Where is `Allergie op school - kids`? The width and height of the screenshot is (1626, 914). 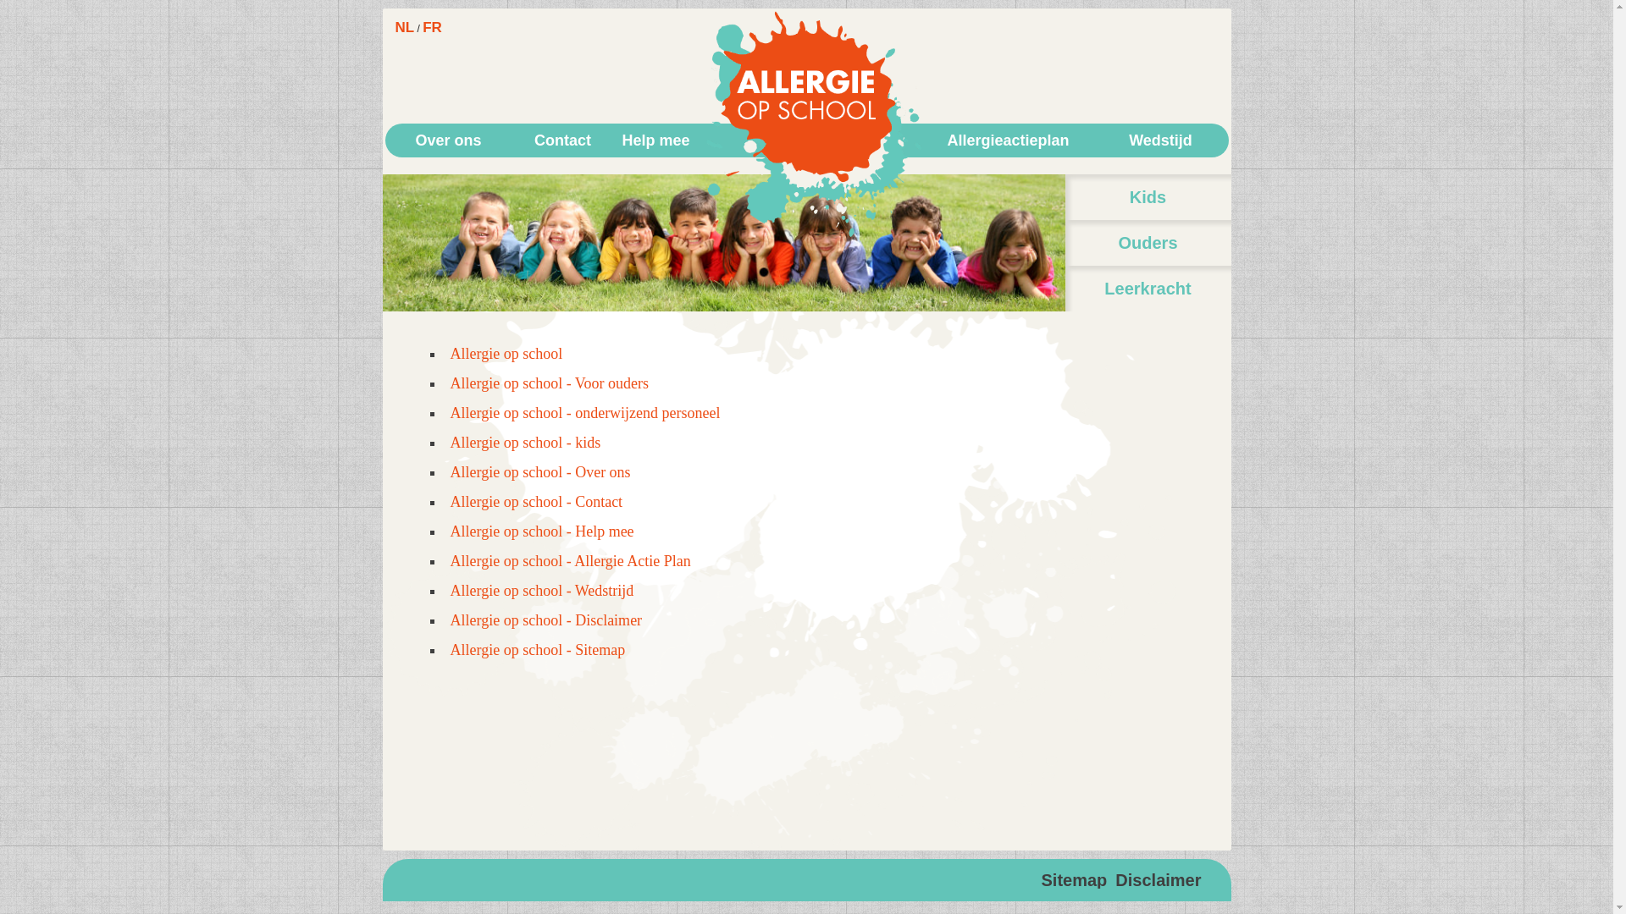 Allergie op school - kids is located at coordinates (526, 443).